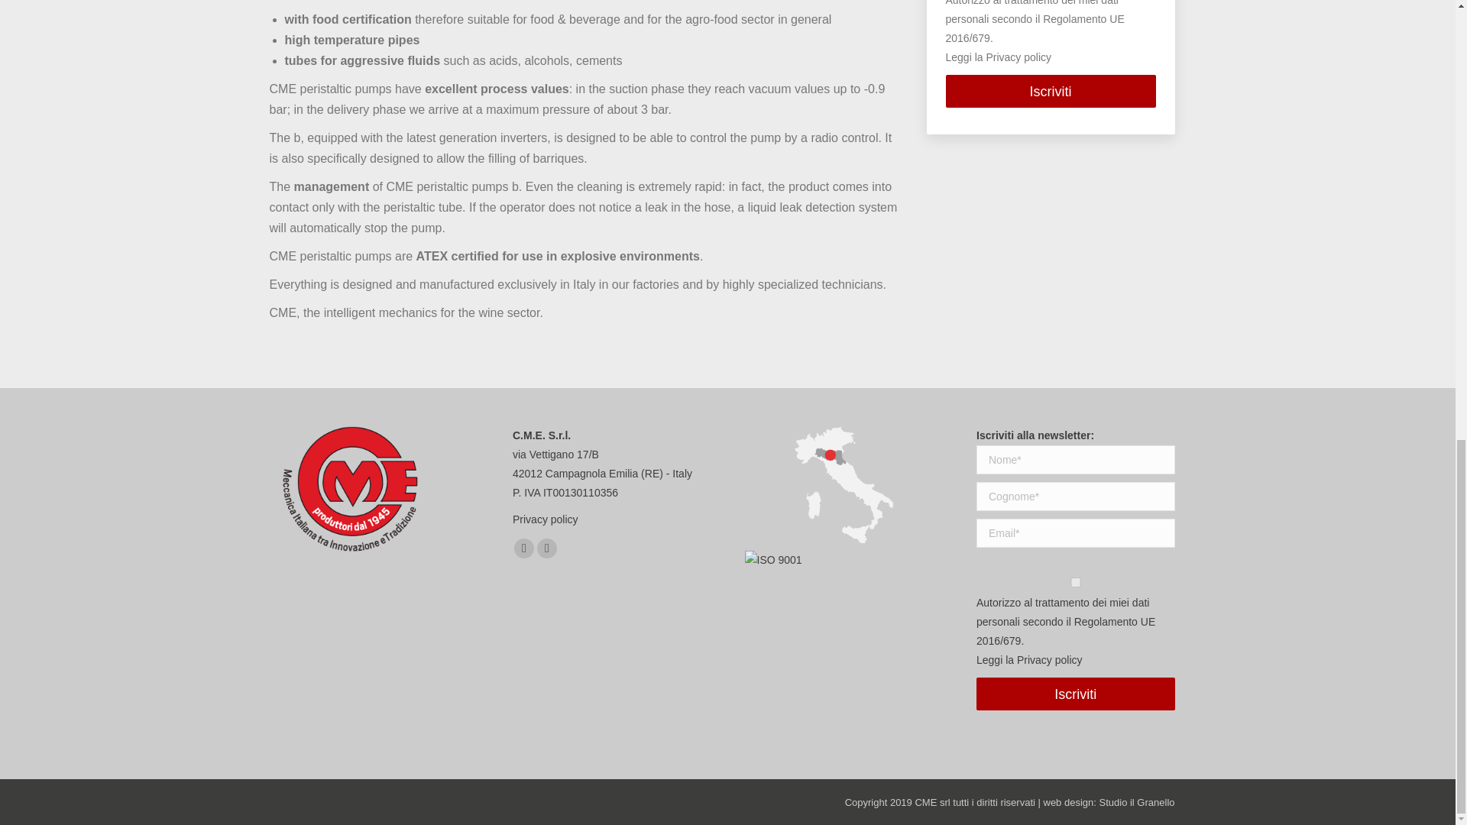  Describe the element at coordinates (1076, 694) in the screenshot. I see `Iscriviti` at that location.